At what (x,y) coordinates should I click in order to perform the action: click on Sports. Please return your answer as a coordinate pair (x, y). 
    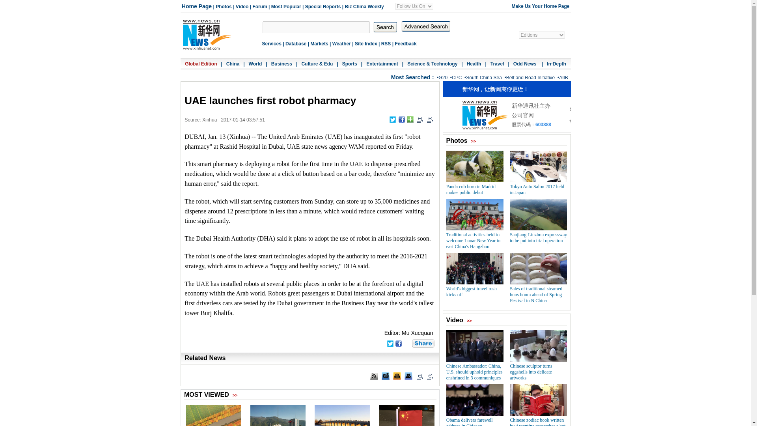
    Looking at the image, I should click on (349, 64).